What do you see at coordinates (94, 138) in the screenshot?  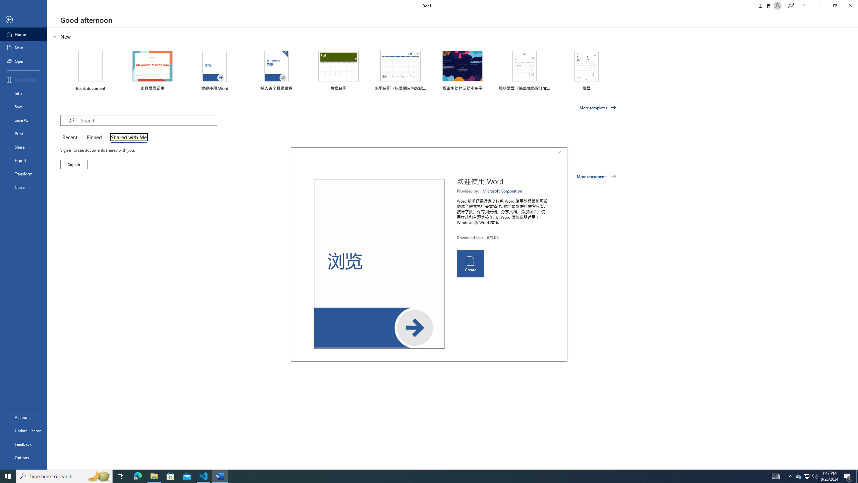 I see `Pinned` at bounding box center [94, 138].